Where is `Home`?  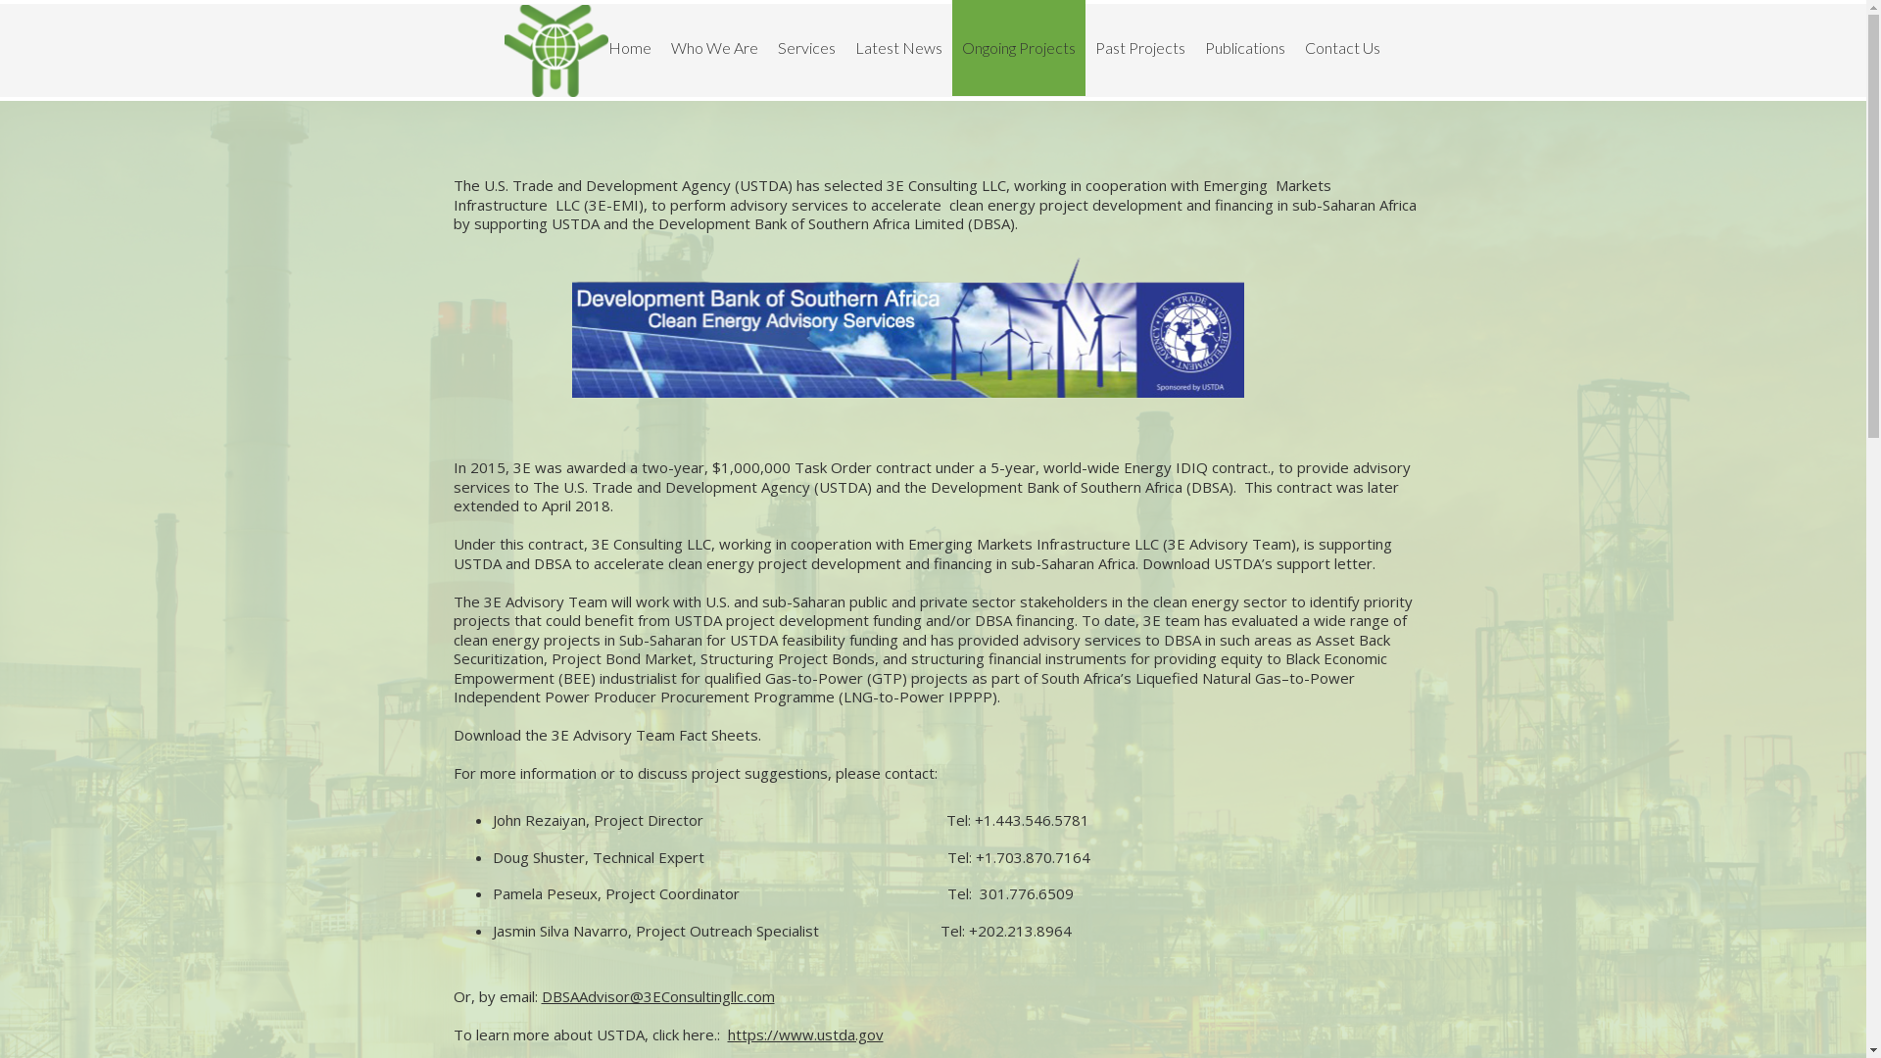 Home is located at coordinates (629, 48).